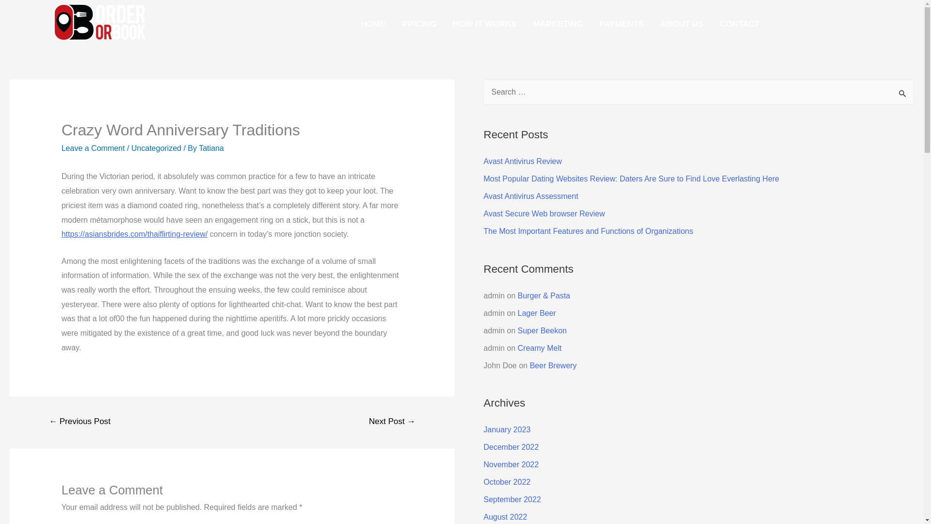  Describe the element at coordinates (211, 148) in the screenshot. I see `View all posts by Tatiana` at that location.